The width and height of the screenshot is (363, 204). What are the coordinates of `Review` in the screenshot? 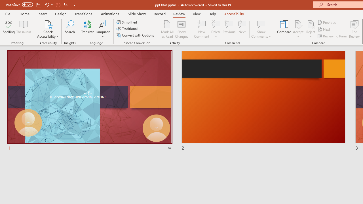 It's located at (179, 14).